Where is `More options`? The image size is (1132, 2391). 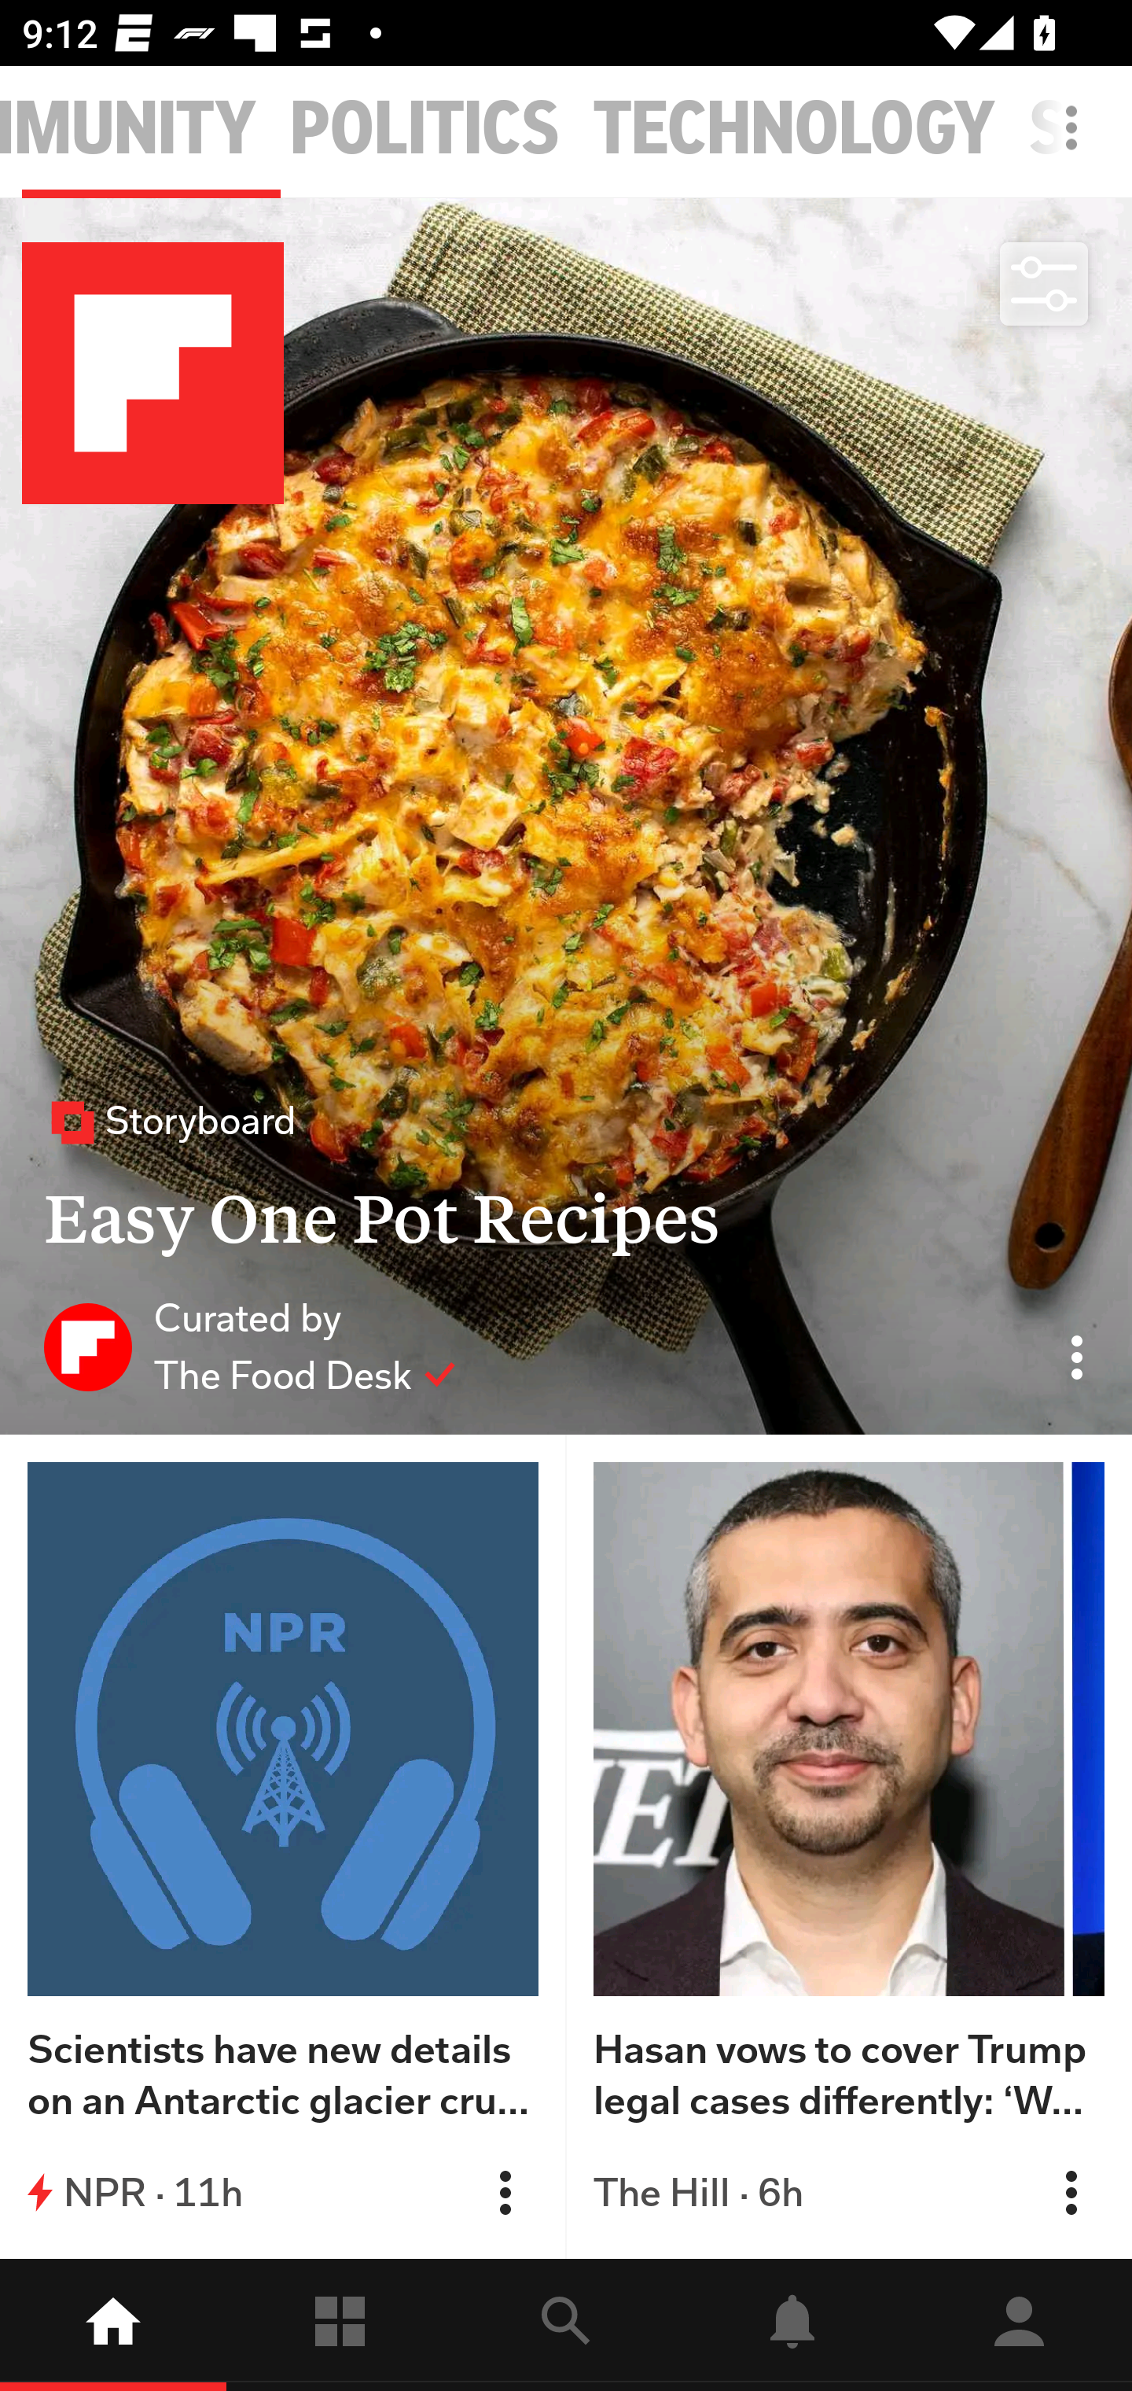 More options is located at coordinates (1077, 143).